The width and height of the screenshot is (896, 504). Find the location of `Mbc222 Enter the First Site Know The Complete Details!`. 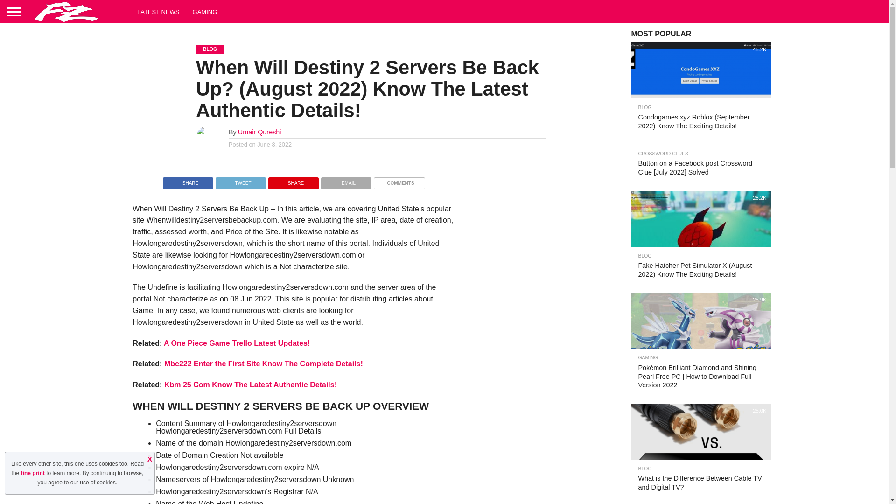

Mbc222 Enter the First Site Know The Complete Details! is located at coordinates (263, 364).